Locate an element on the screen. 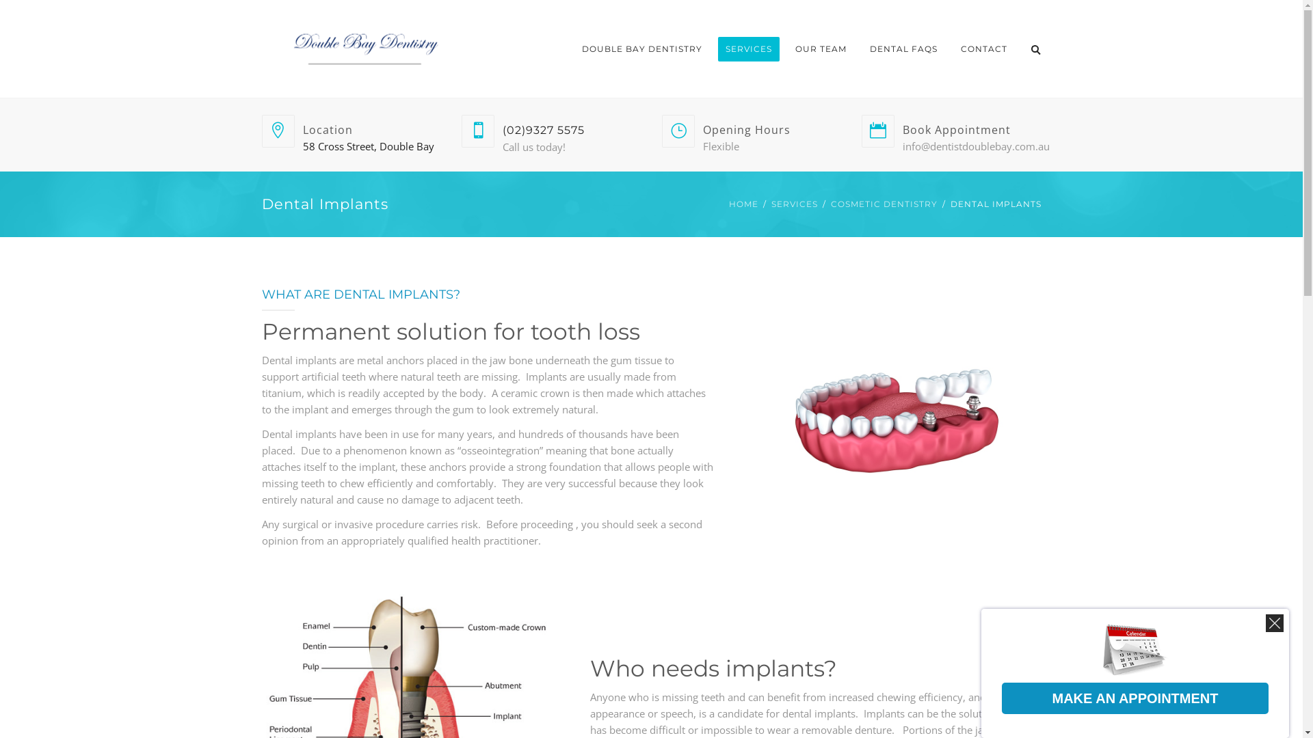 This screenshot has width=1313, height=738. SERVICES is located at coordinates (749, 49).